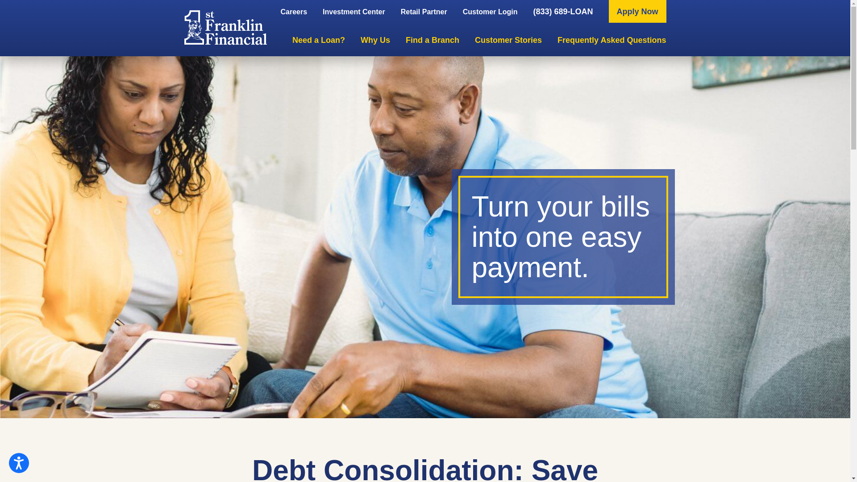 Image resolution: width=857 pixels, height=482 pixels. What do you see at coordinates (319, 40) in the screenshot?
I see `Need a Loan?` at bounding box center [319, 40].